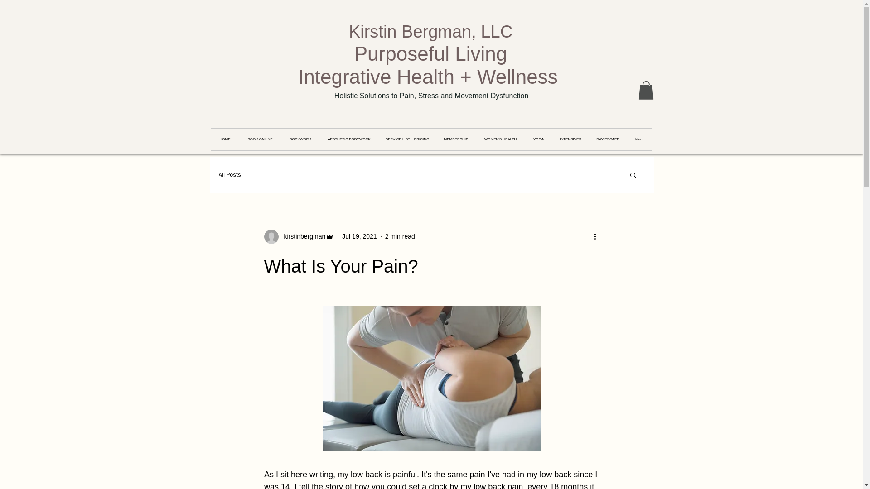  I want to click on BODYWORK, so click(300, 139).